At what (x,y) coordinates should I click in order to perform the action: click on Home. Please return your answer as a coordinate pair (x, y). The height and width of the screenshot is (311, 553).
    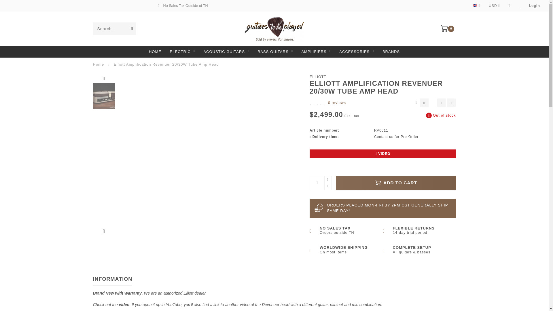
    Looking at the image, I should click on (98, 65).